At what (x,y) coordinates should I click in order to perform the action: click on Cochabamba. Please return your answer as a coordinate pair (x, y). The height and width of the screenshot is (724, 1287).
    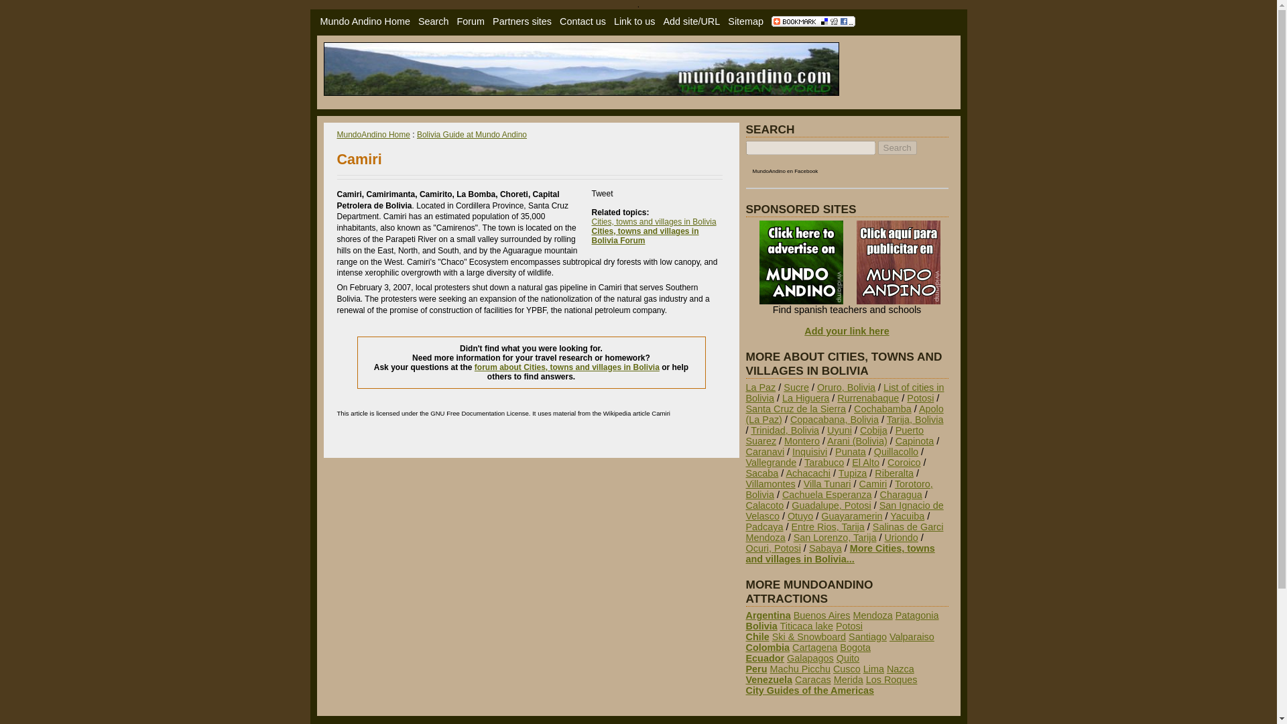
    Looking at the image, I should click on (882, 408).